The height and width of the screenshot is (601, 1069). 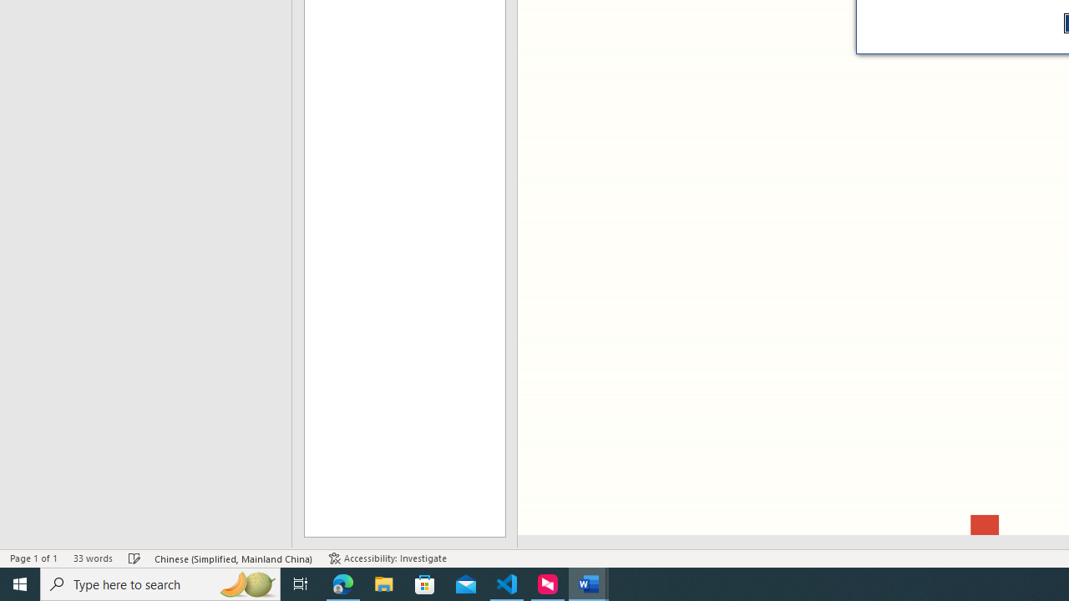 What do you see at coordinates (160, 584) in the screenshot?
I see `Type here to search` at bounding box center [160, 584].